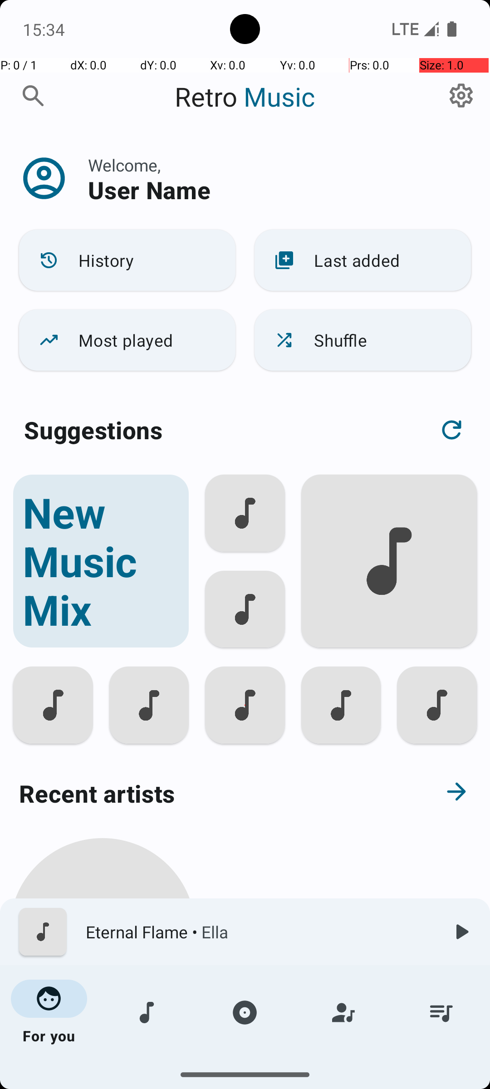 The image size is (490, 1089). I want to click on Playlists, so click(441, 1013).